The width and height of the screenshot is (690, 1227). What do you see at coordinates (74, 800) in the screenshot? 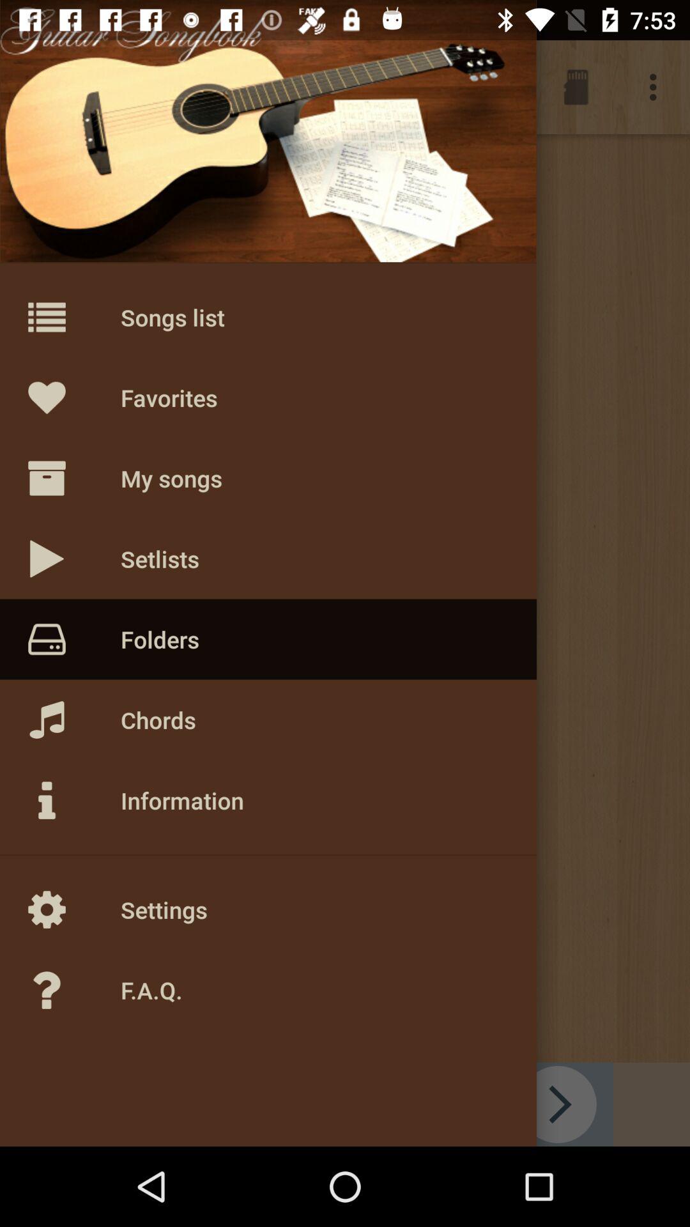
I see `click on the icon above setting` at bounding box center [74, 800].